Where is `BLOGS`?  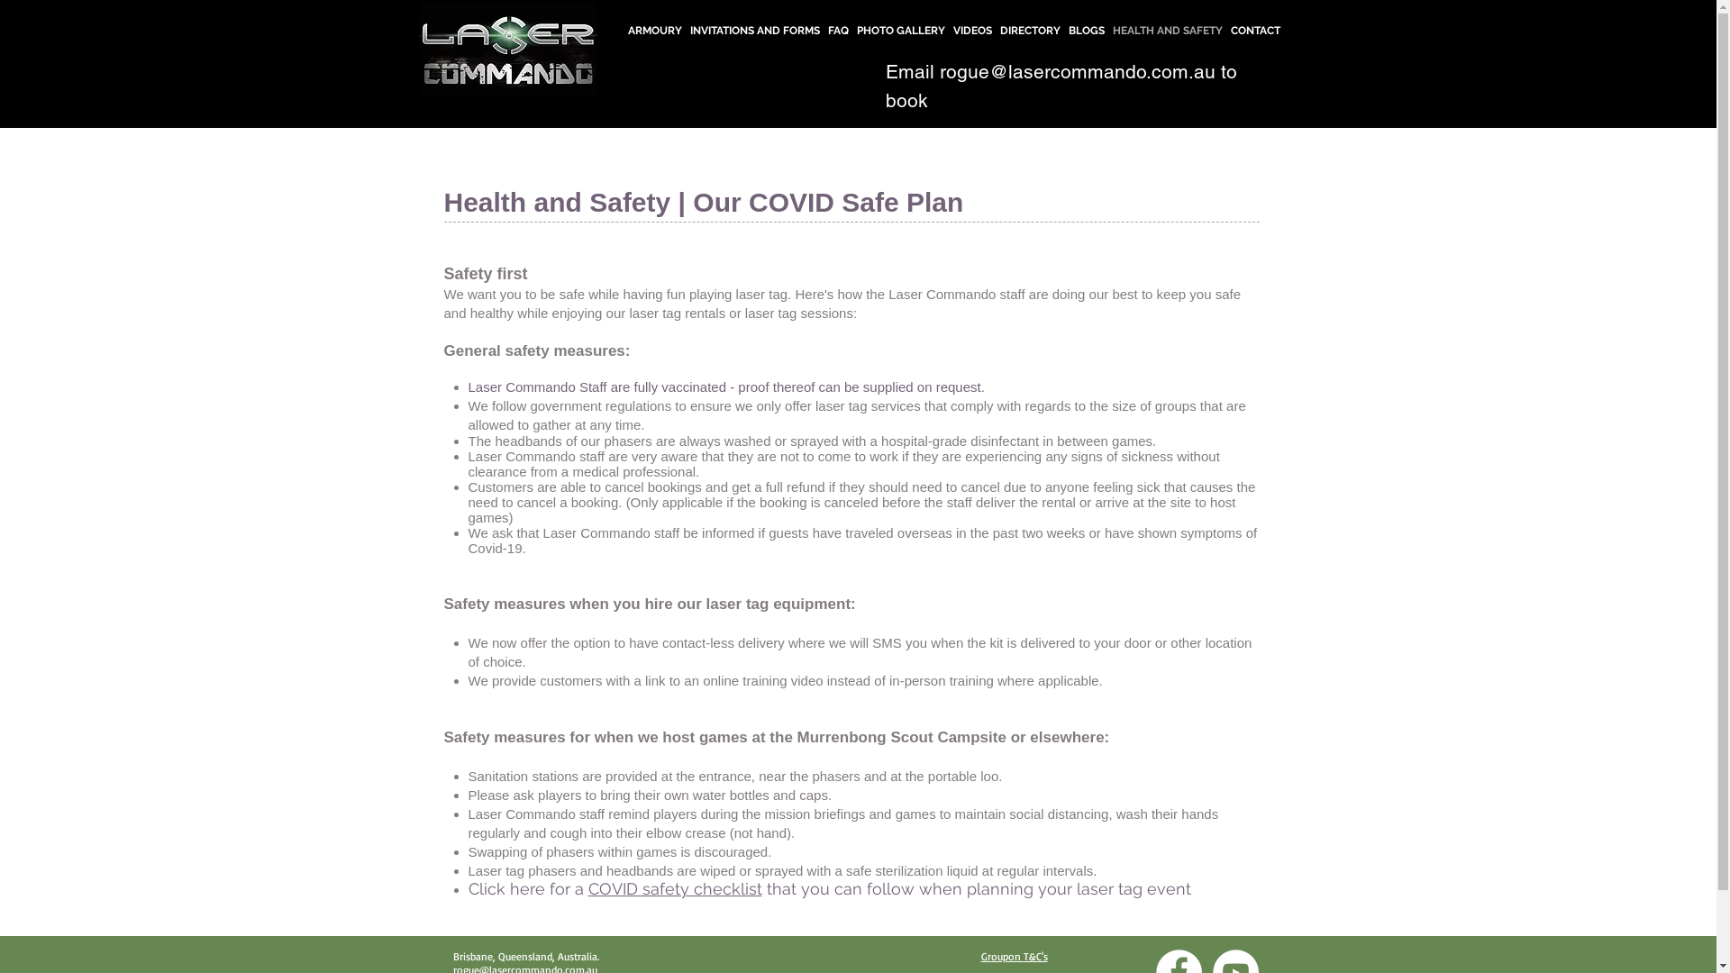
BLOGS is located at coordinates (1087, 31).